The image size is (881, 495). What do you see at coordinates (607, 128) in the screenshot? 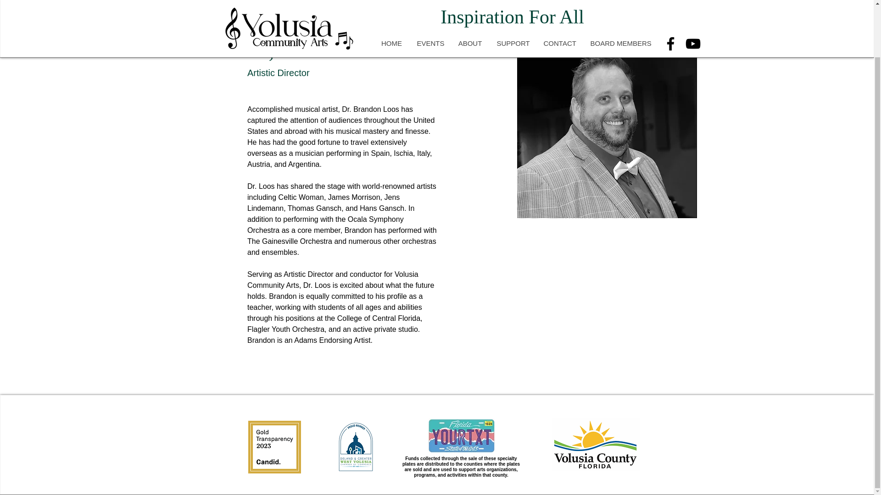
I see `A-Brandon Loos.jpg` at bounding box center [607, 128].